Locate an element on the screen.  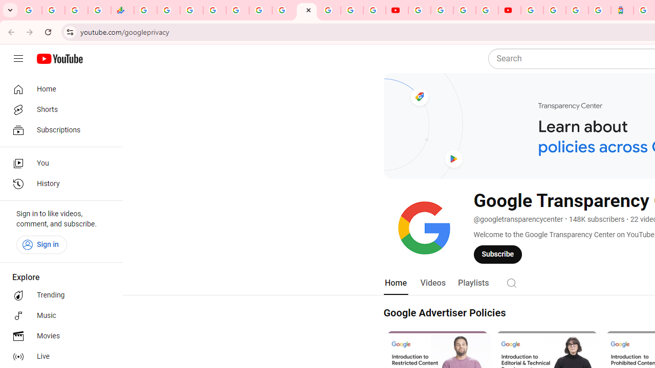
Live is located at coordinates (58, 357).